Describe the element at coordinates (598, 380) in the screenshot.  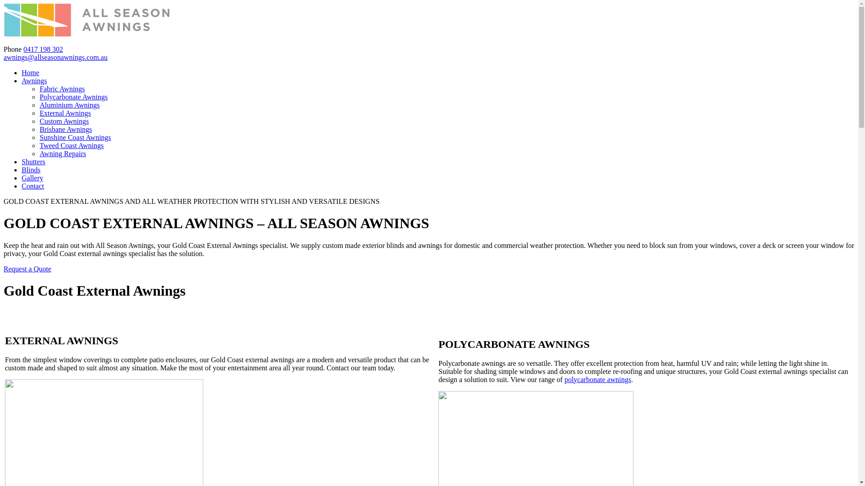
I see `polycarbonate awnings` at that location.